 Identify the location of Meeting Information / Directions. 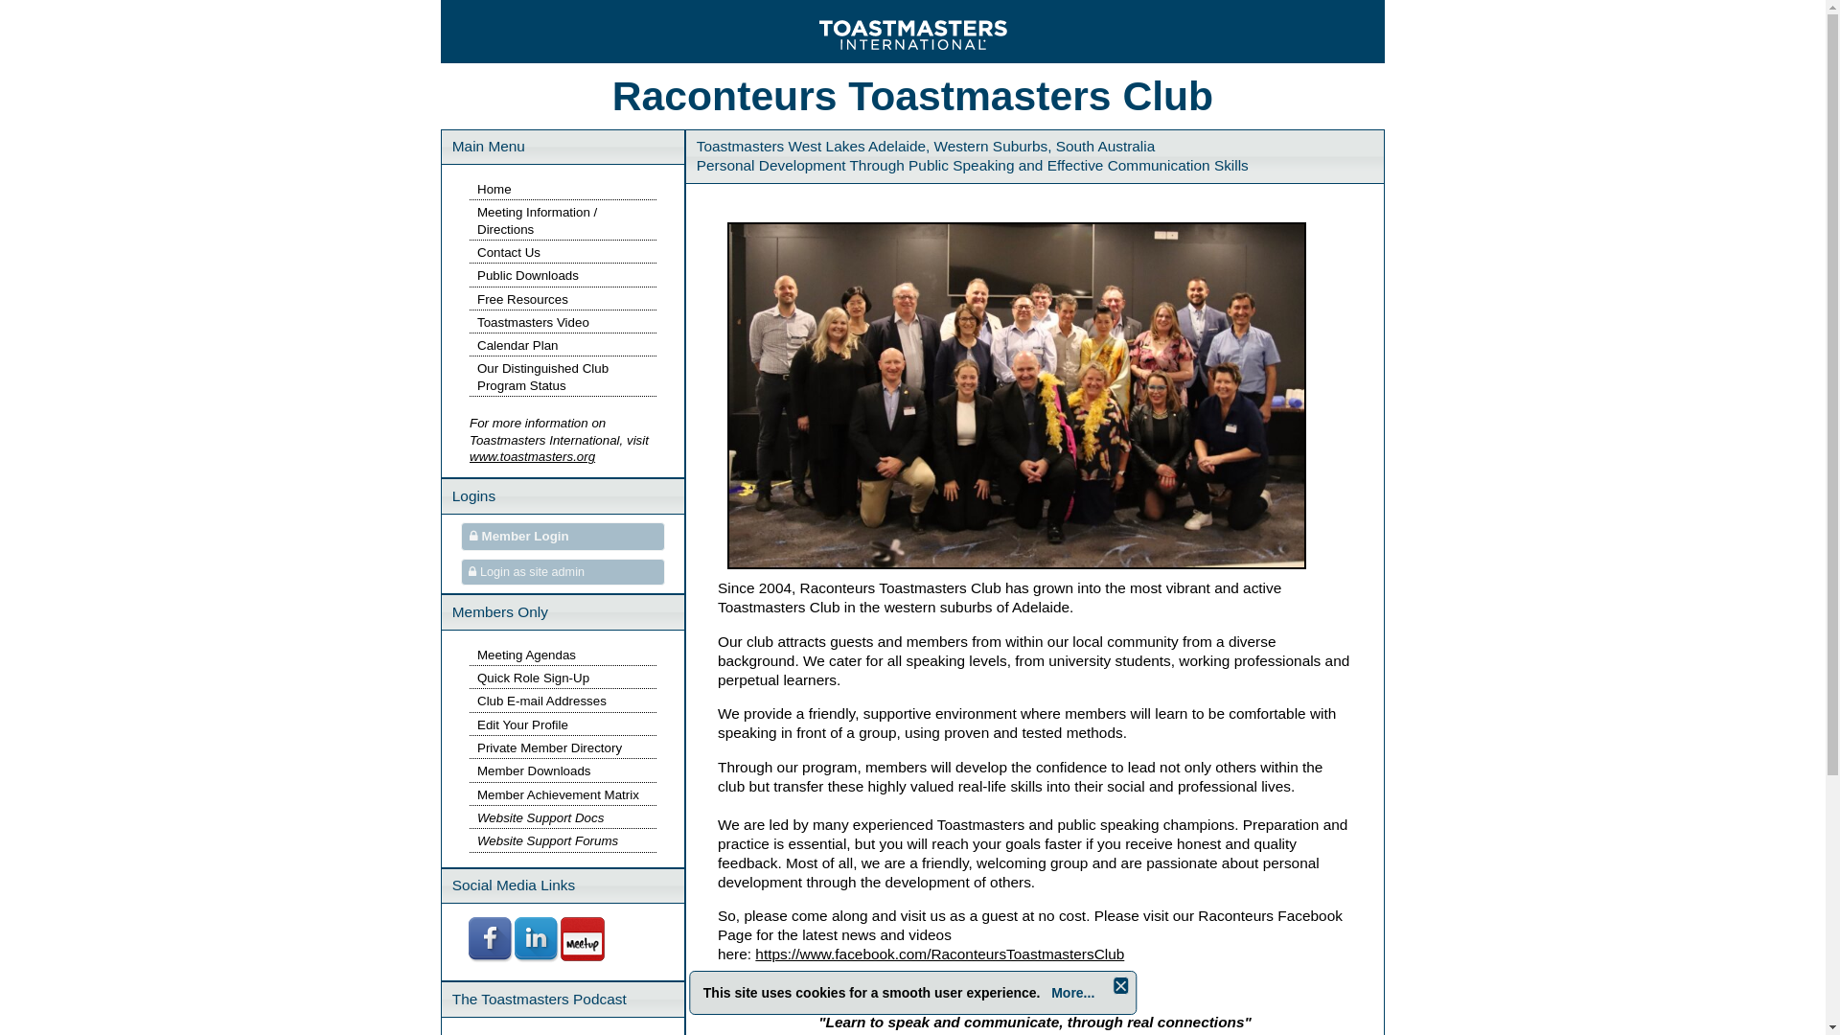
(537, 220).